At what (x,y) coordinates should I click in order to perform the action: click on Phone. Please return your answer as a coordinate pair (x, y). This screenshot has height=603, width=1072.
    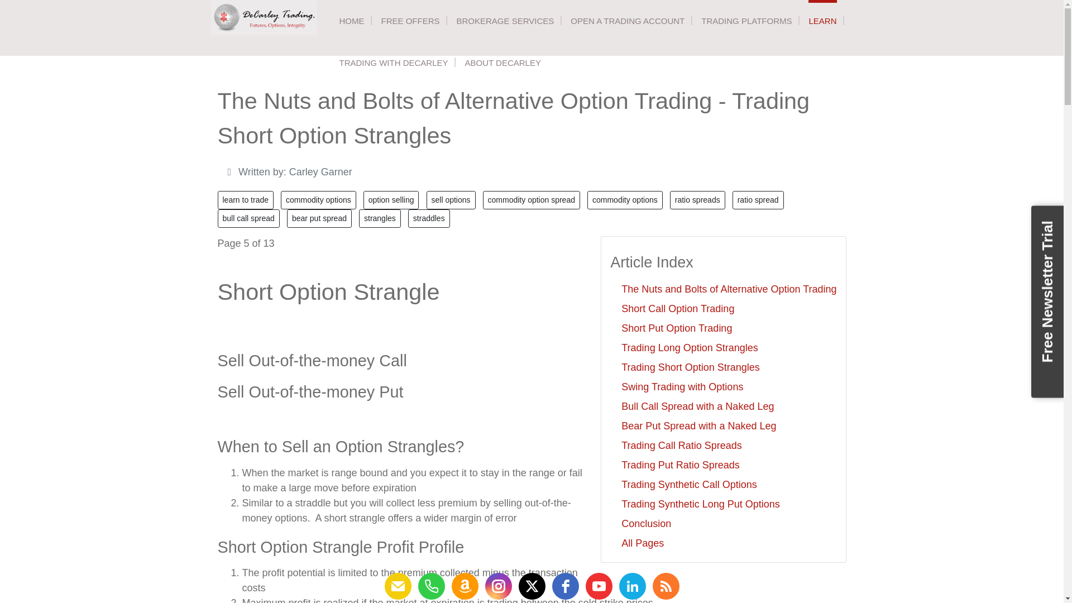
    Looking at the image, I should click on (431, 586).